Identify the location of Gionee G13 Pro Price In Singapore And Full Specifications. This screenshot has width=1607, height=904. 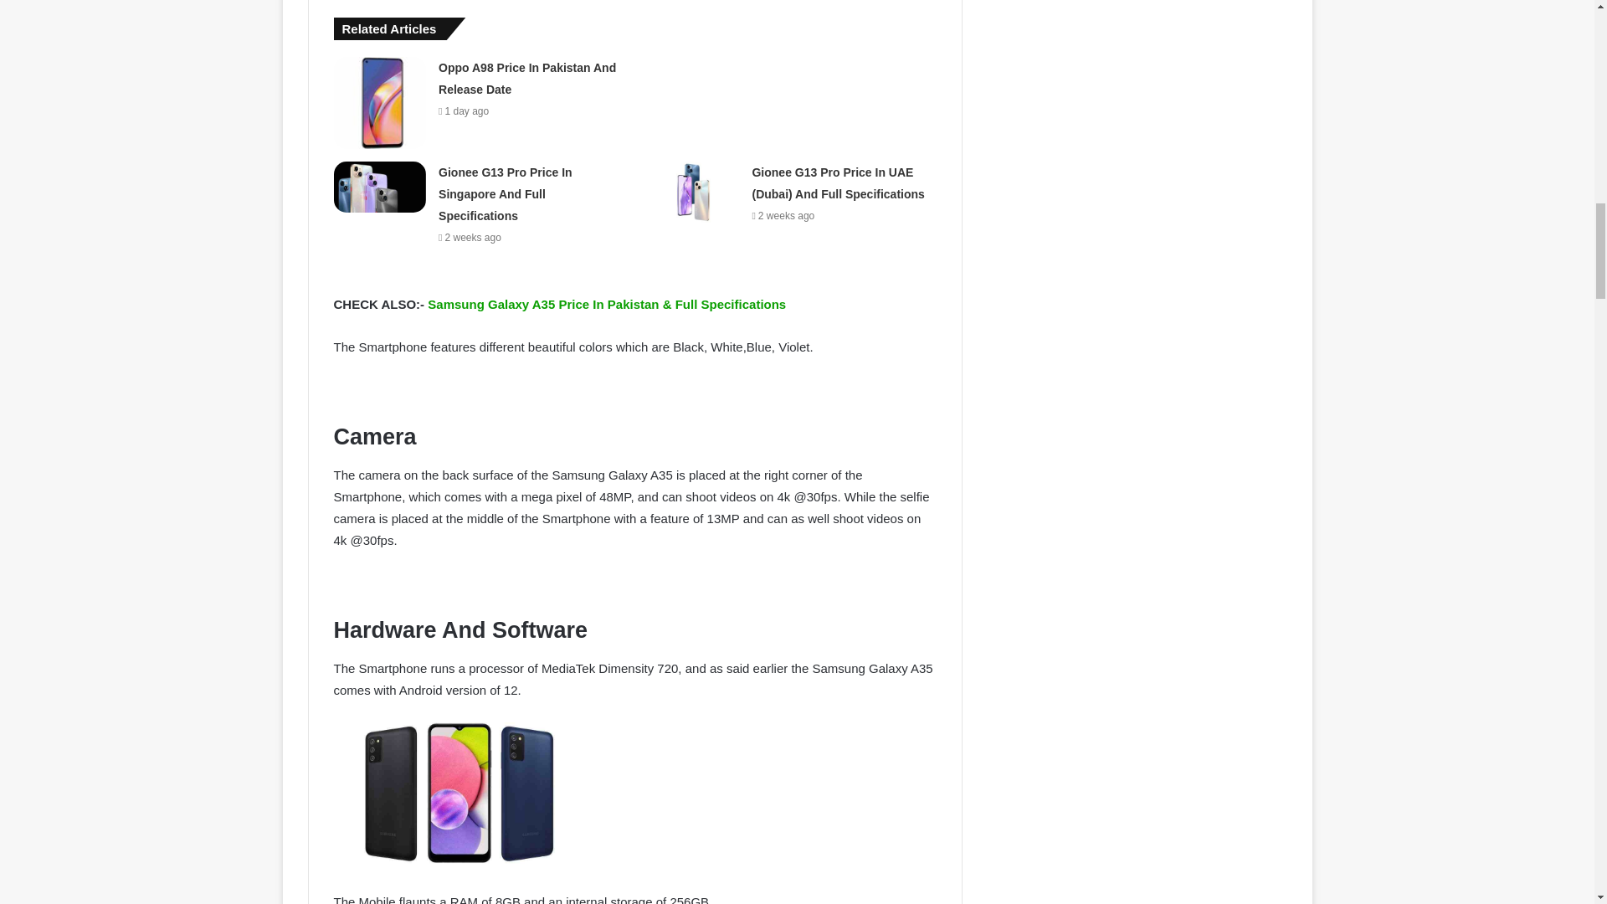
(506, 193).